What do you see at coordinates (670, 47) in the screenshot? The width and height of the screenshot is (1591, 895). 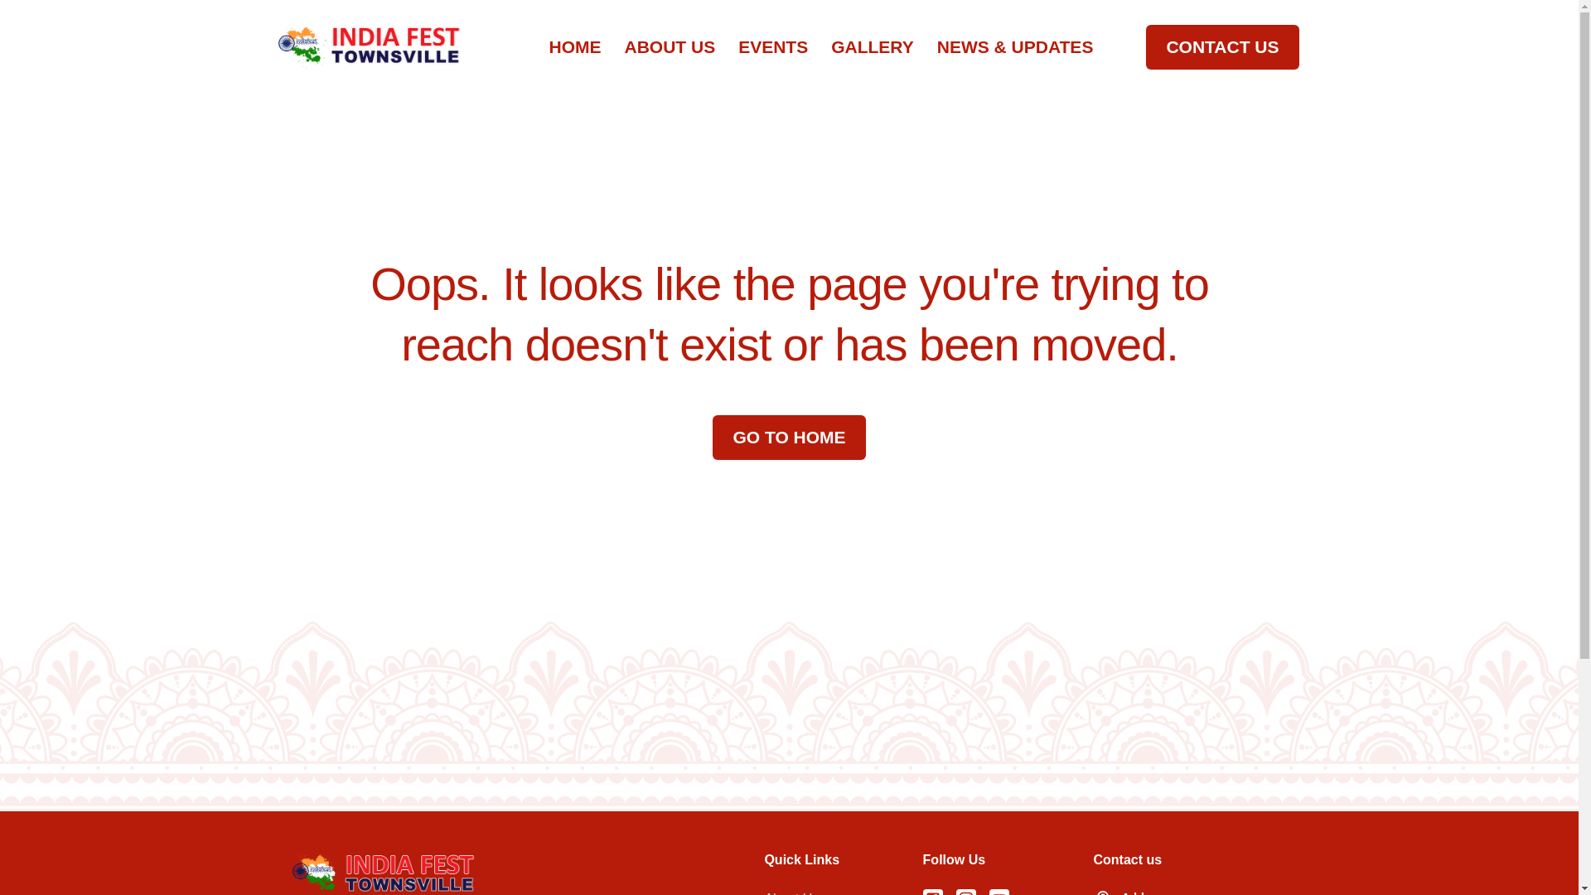 I see `ABOUT US` at bounding box center [670, 47].